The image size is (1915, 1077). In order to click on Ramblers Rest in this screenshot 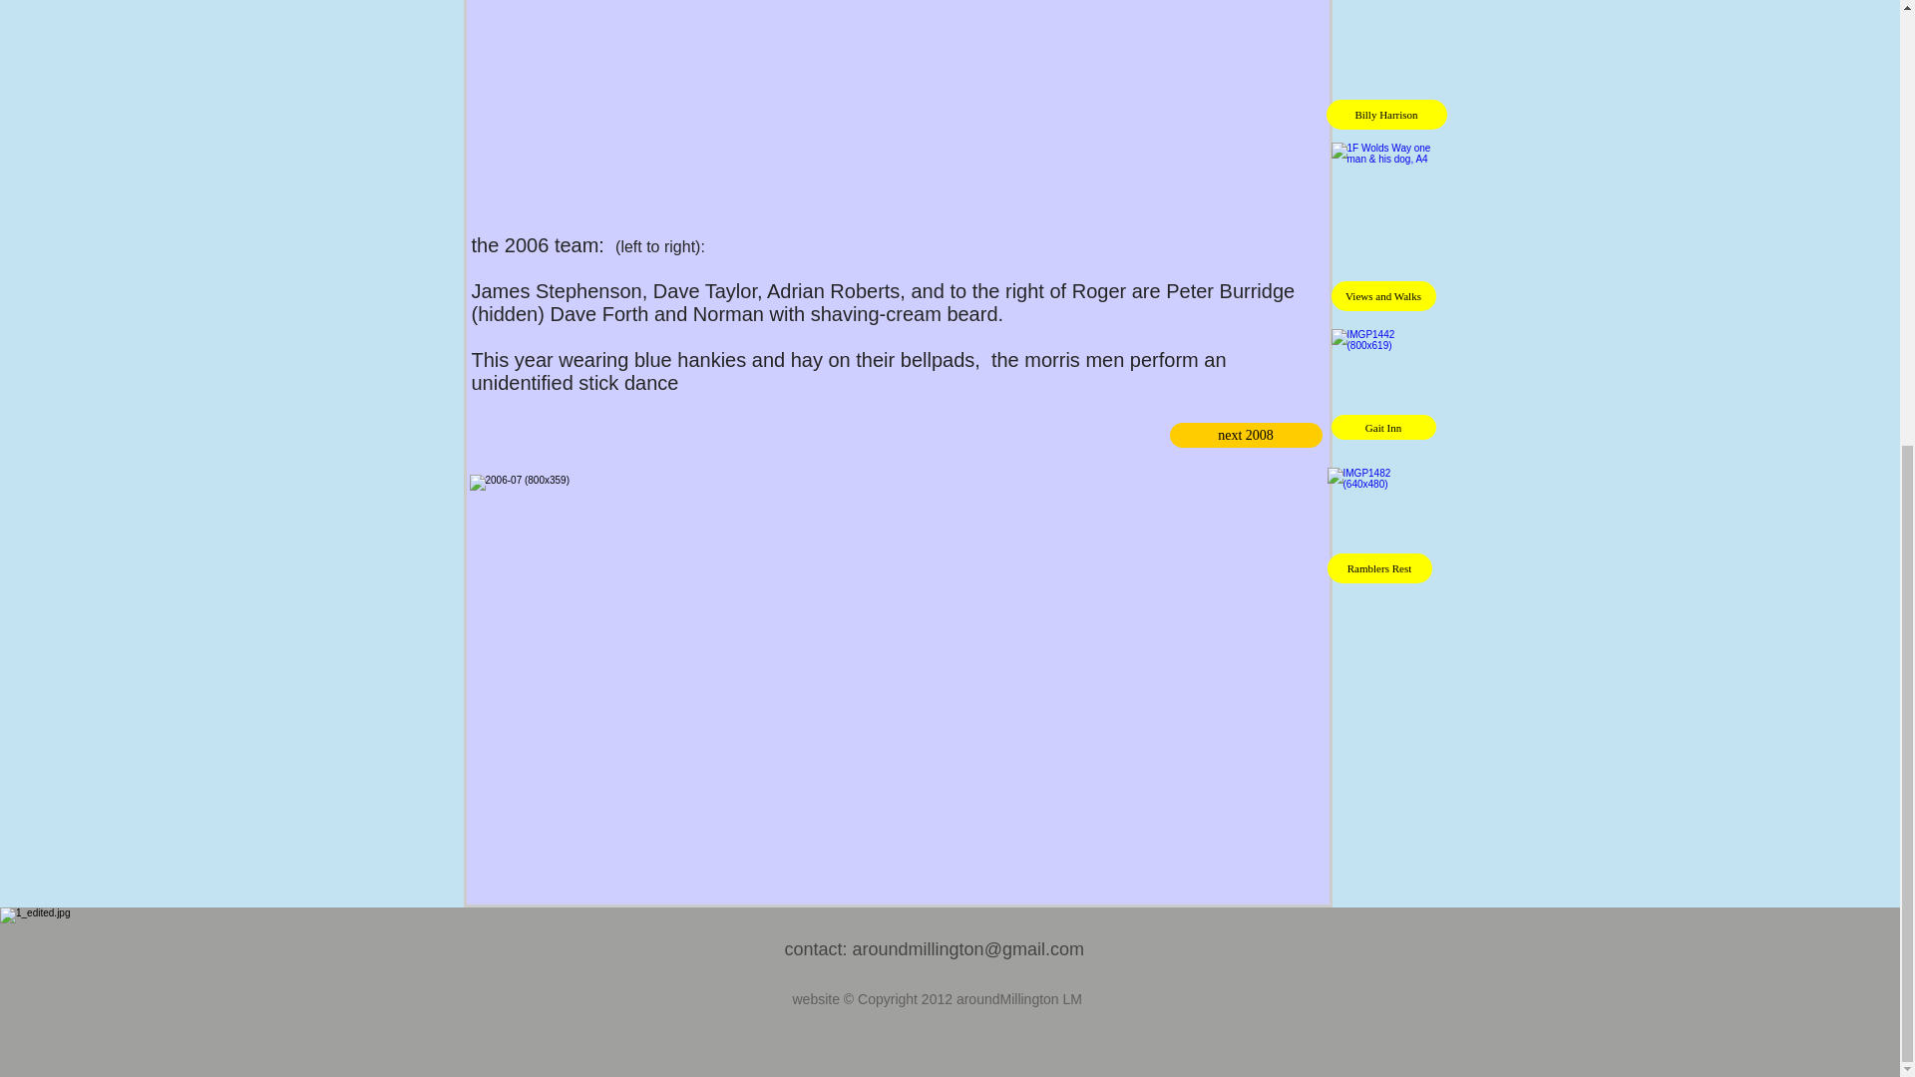, I will do `click(1378, 568)`.